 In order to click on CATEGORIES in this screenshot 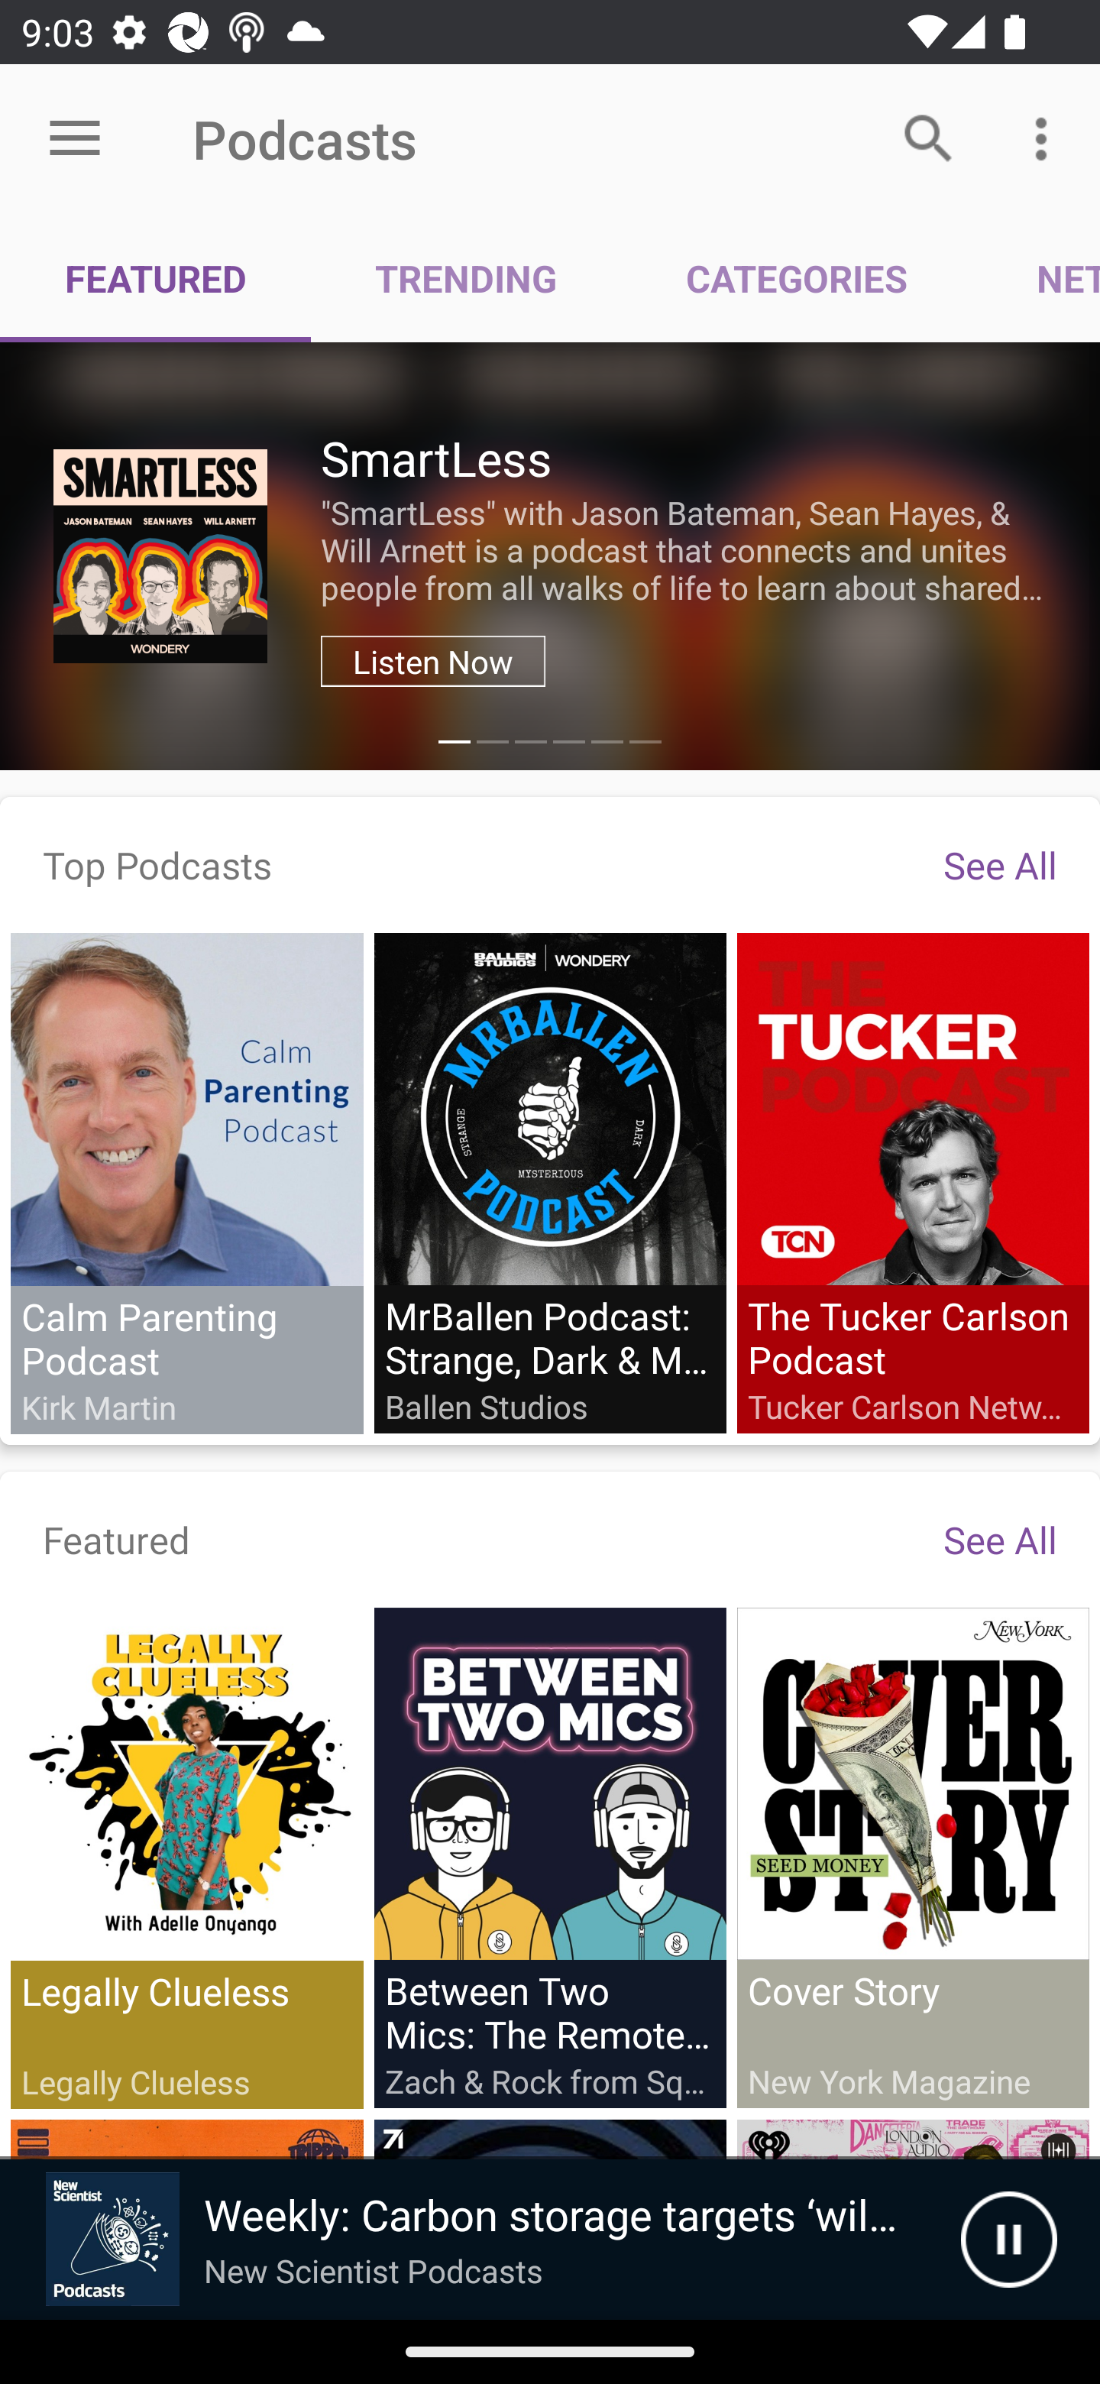, I will do `click(796, 278)`.